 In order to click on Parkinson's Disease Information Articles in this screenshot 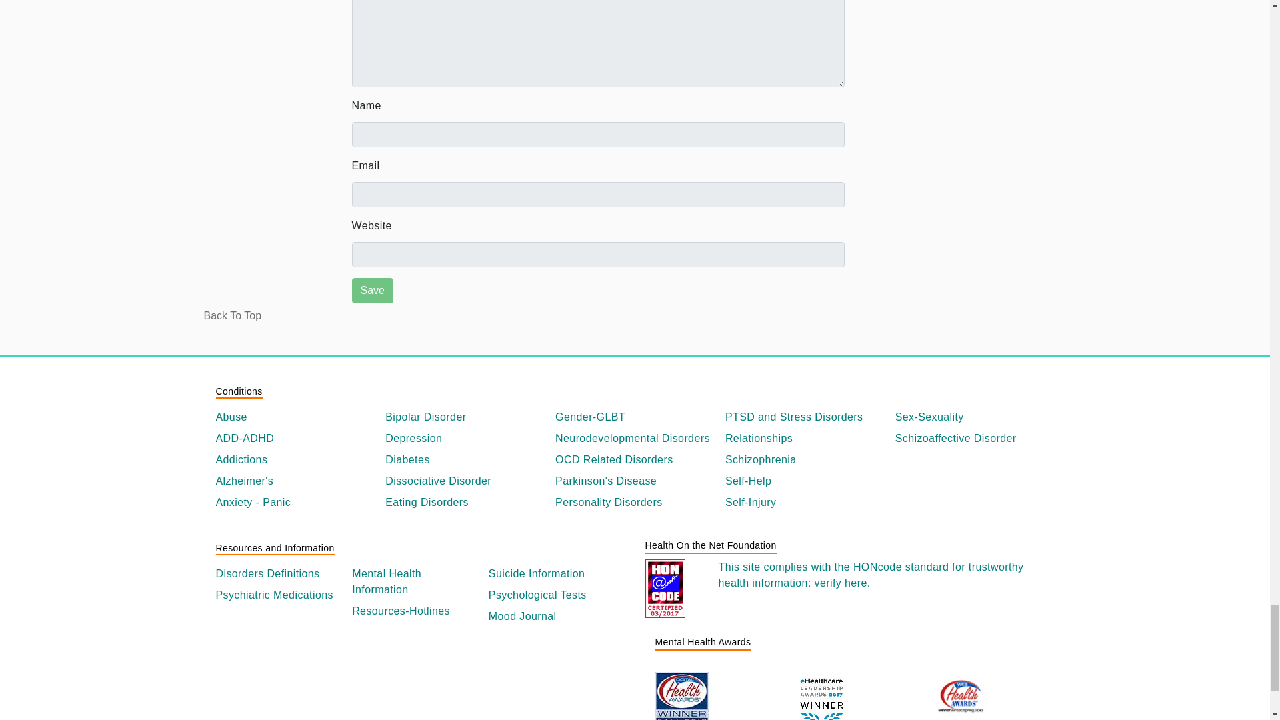, I will do `click(635, 481)`.